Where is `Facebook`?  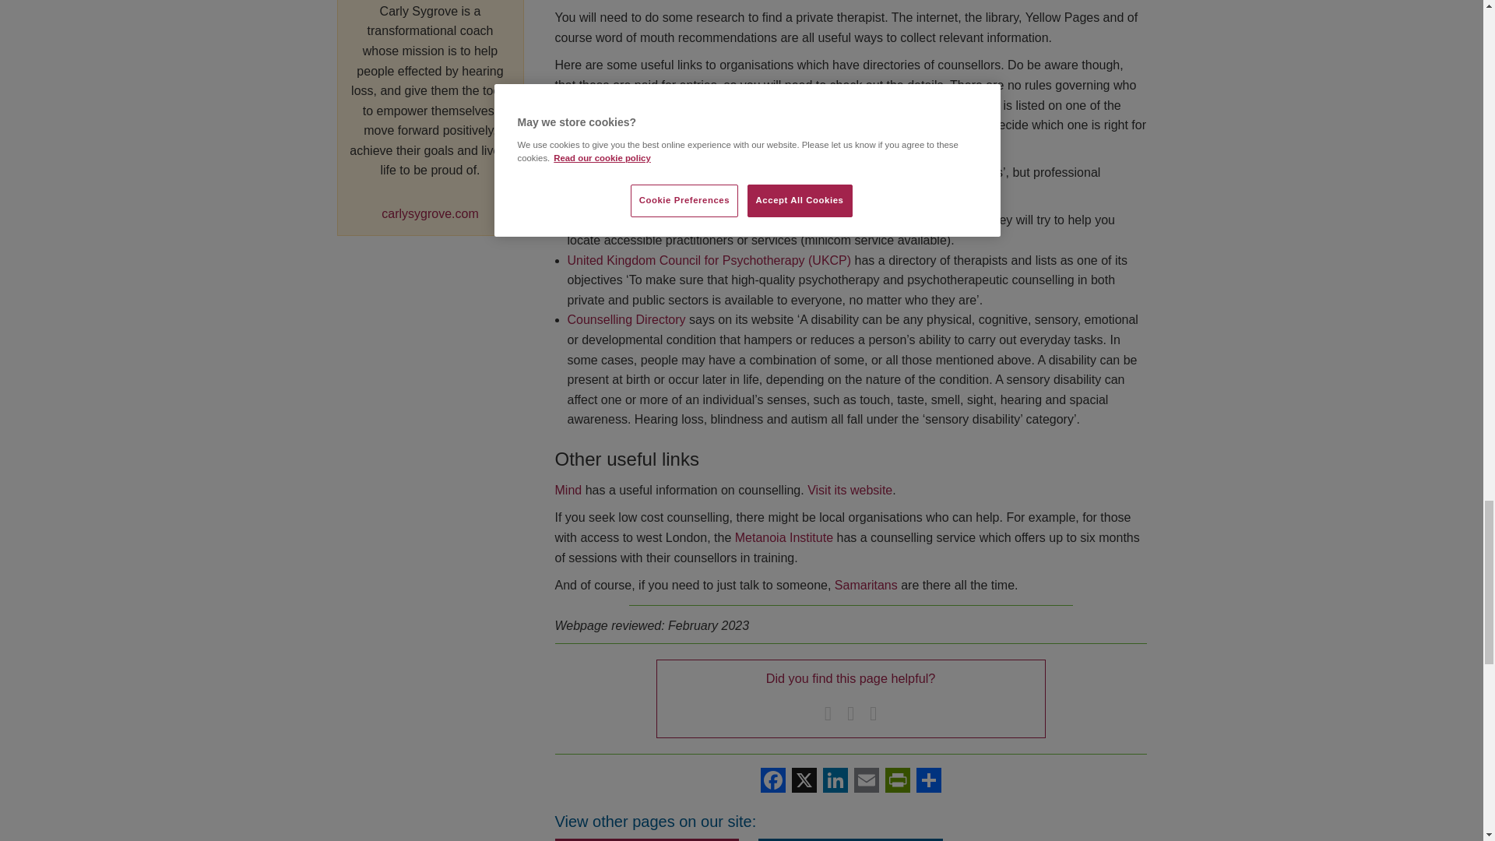 Facebook is located at coordinates (772, 780).